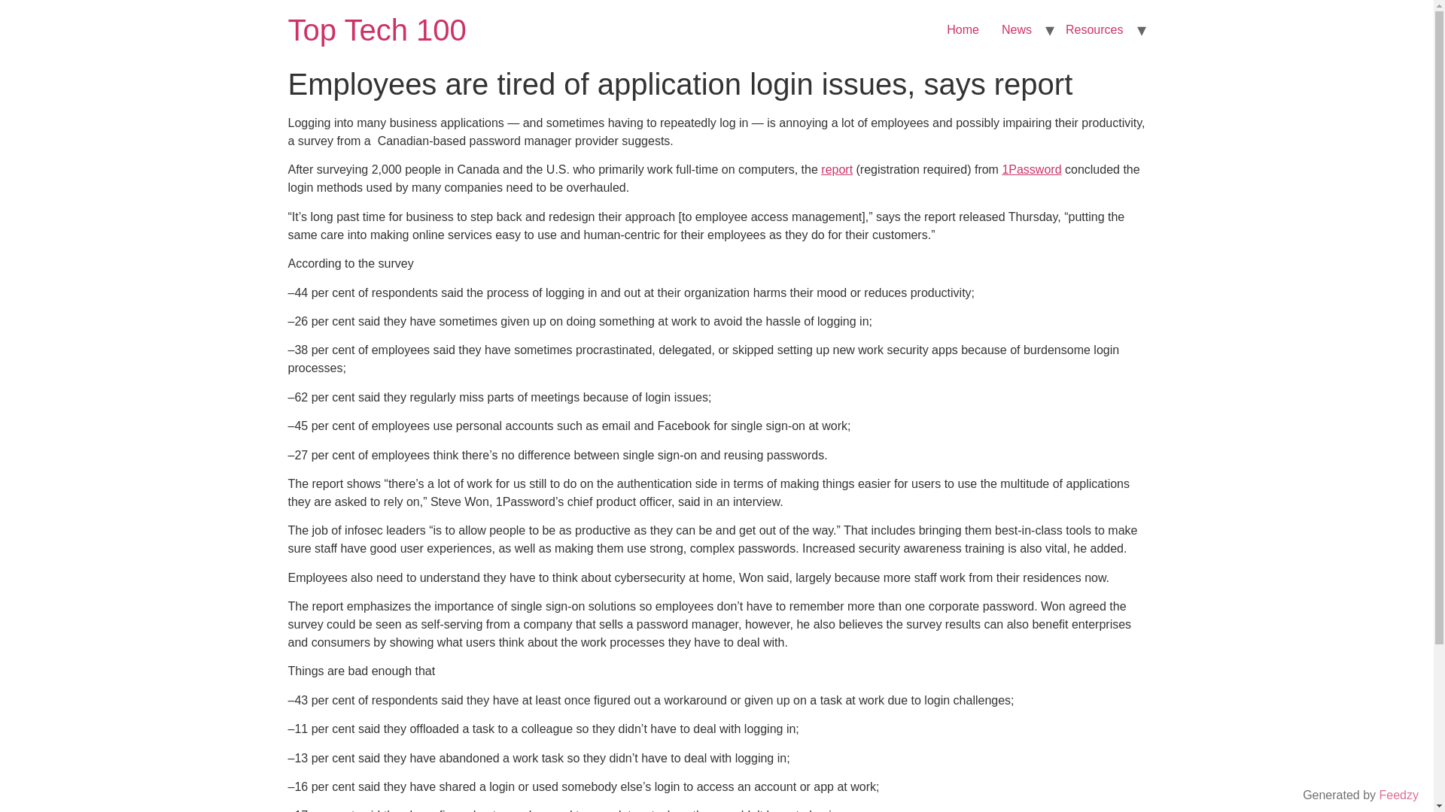 The width and height of the screenshot is (1445, 812). What do you see at coordinates (1399, 794) in the screenshot?
I see `Feedzy` at bounding box center [1399, 794].